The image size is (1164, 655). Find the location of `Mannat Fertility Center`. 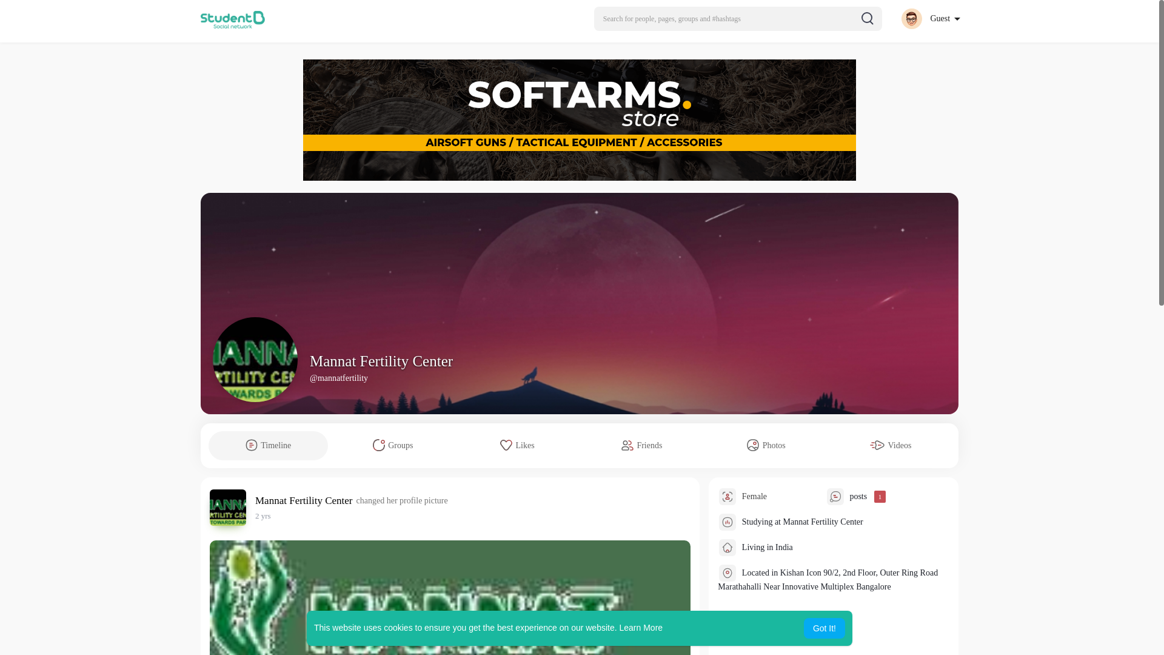

Mannat Fertility Center is located at coordinates (381, 361).